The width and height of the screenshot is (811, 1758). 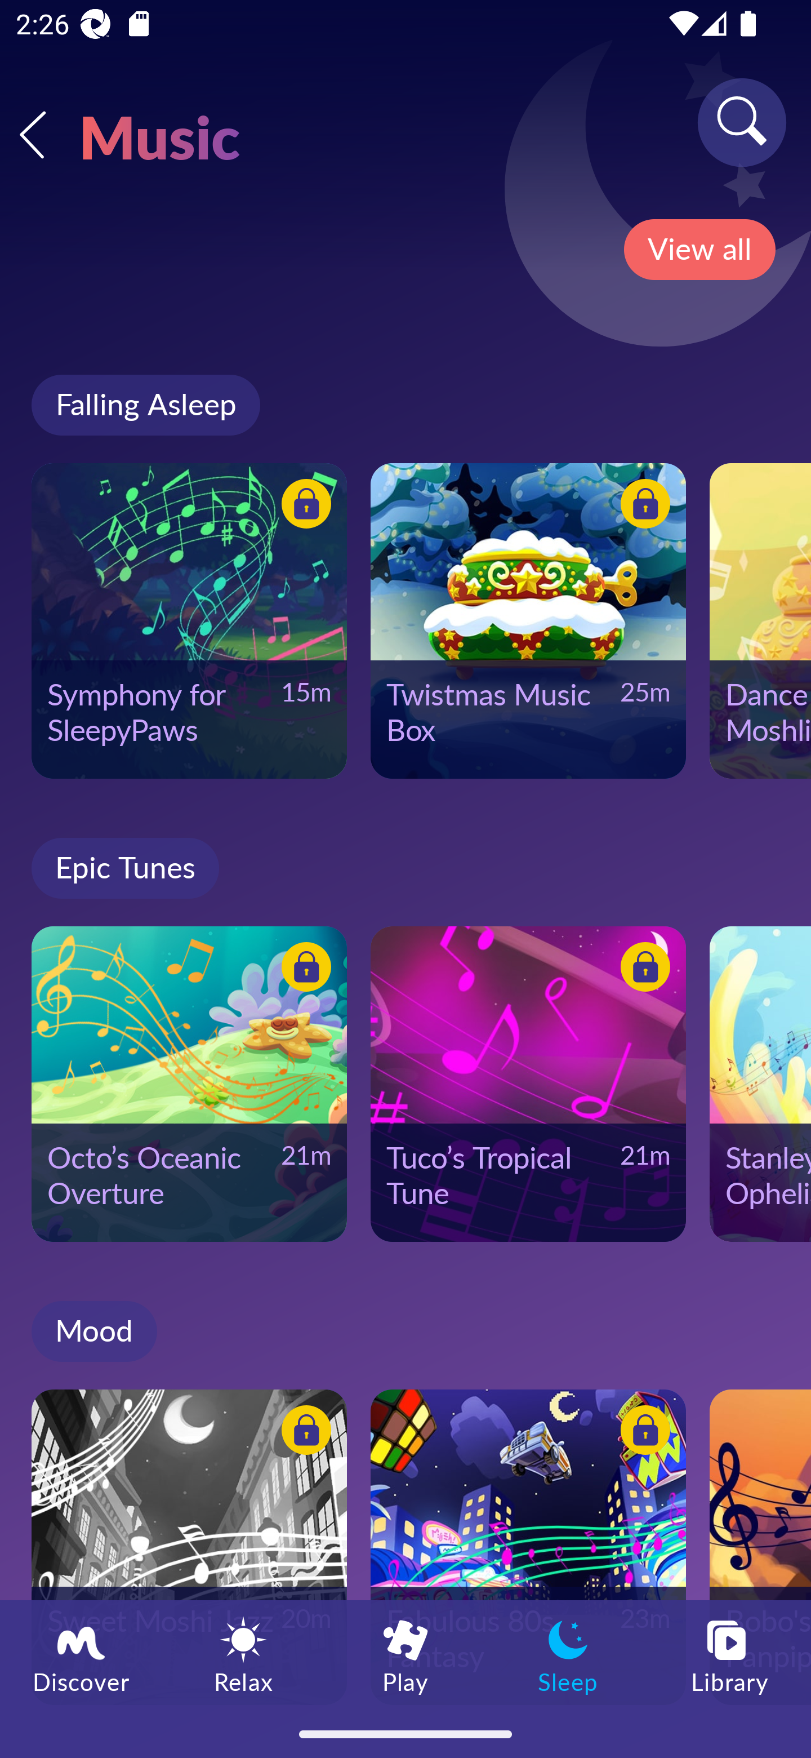 I want to click on Relax, so click(x=243, y=1655).